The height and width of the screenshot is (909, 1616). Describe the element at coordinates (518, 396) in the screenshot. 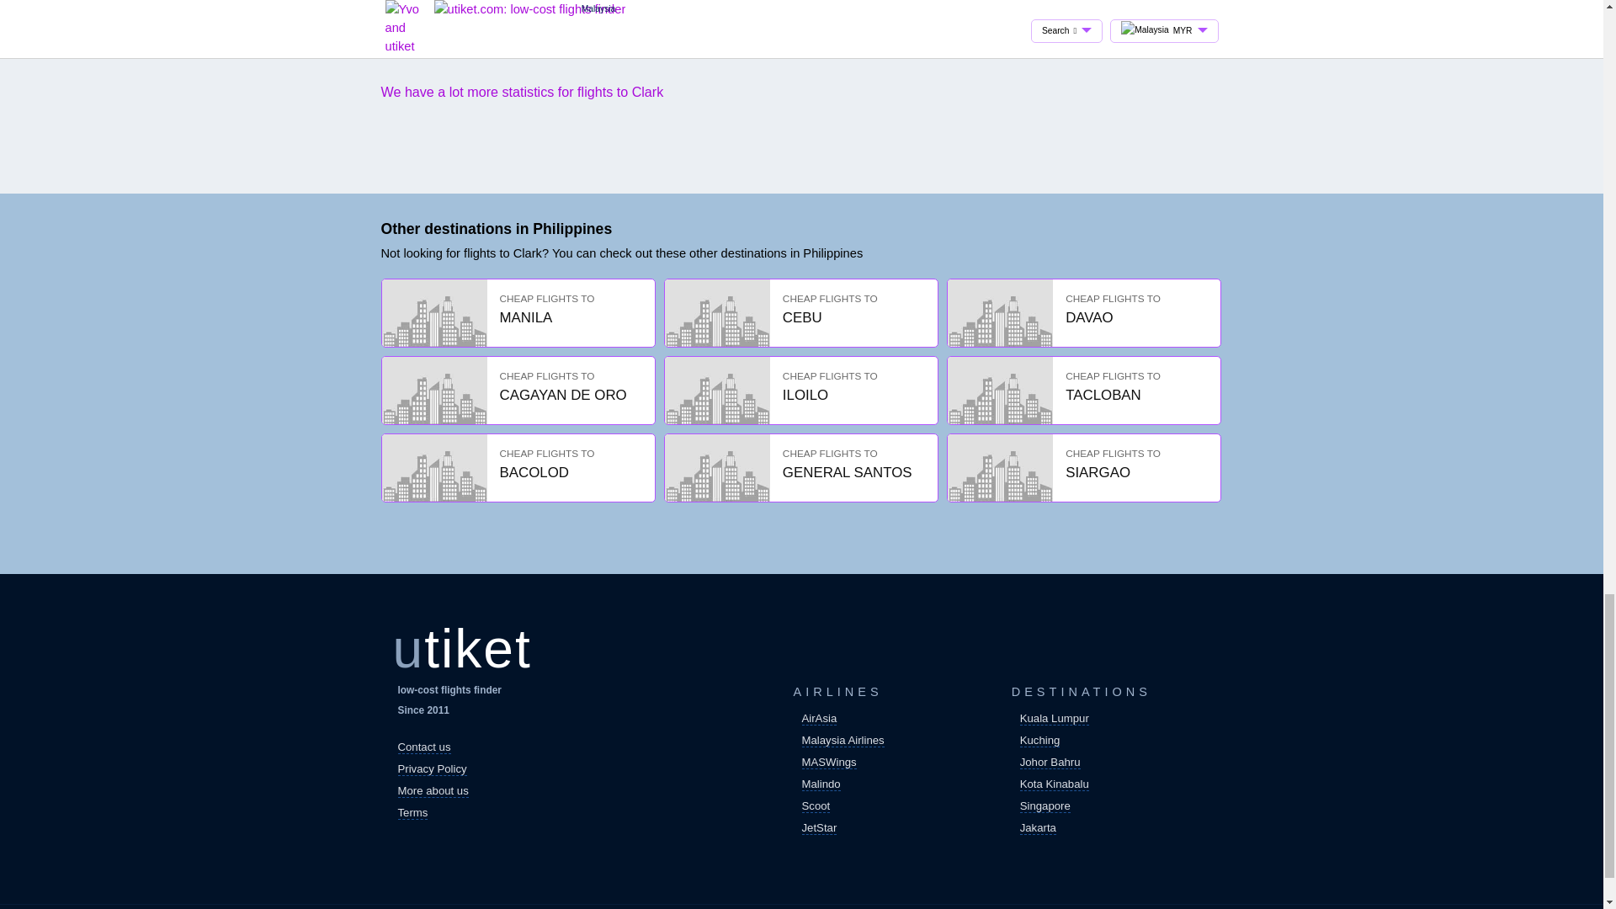

I see `Utiket on Twitter` at that location.